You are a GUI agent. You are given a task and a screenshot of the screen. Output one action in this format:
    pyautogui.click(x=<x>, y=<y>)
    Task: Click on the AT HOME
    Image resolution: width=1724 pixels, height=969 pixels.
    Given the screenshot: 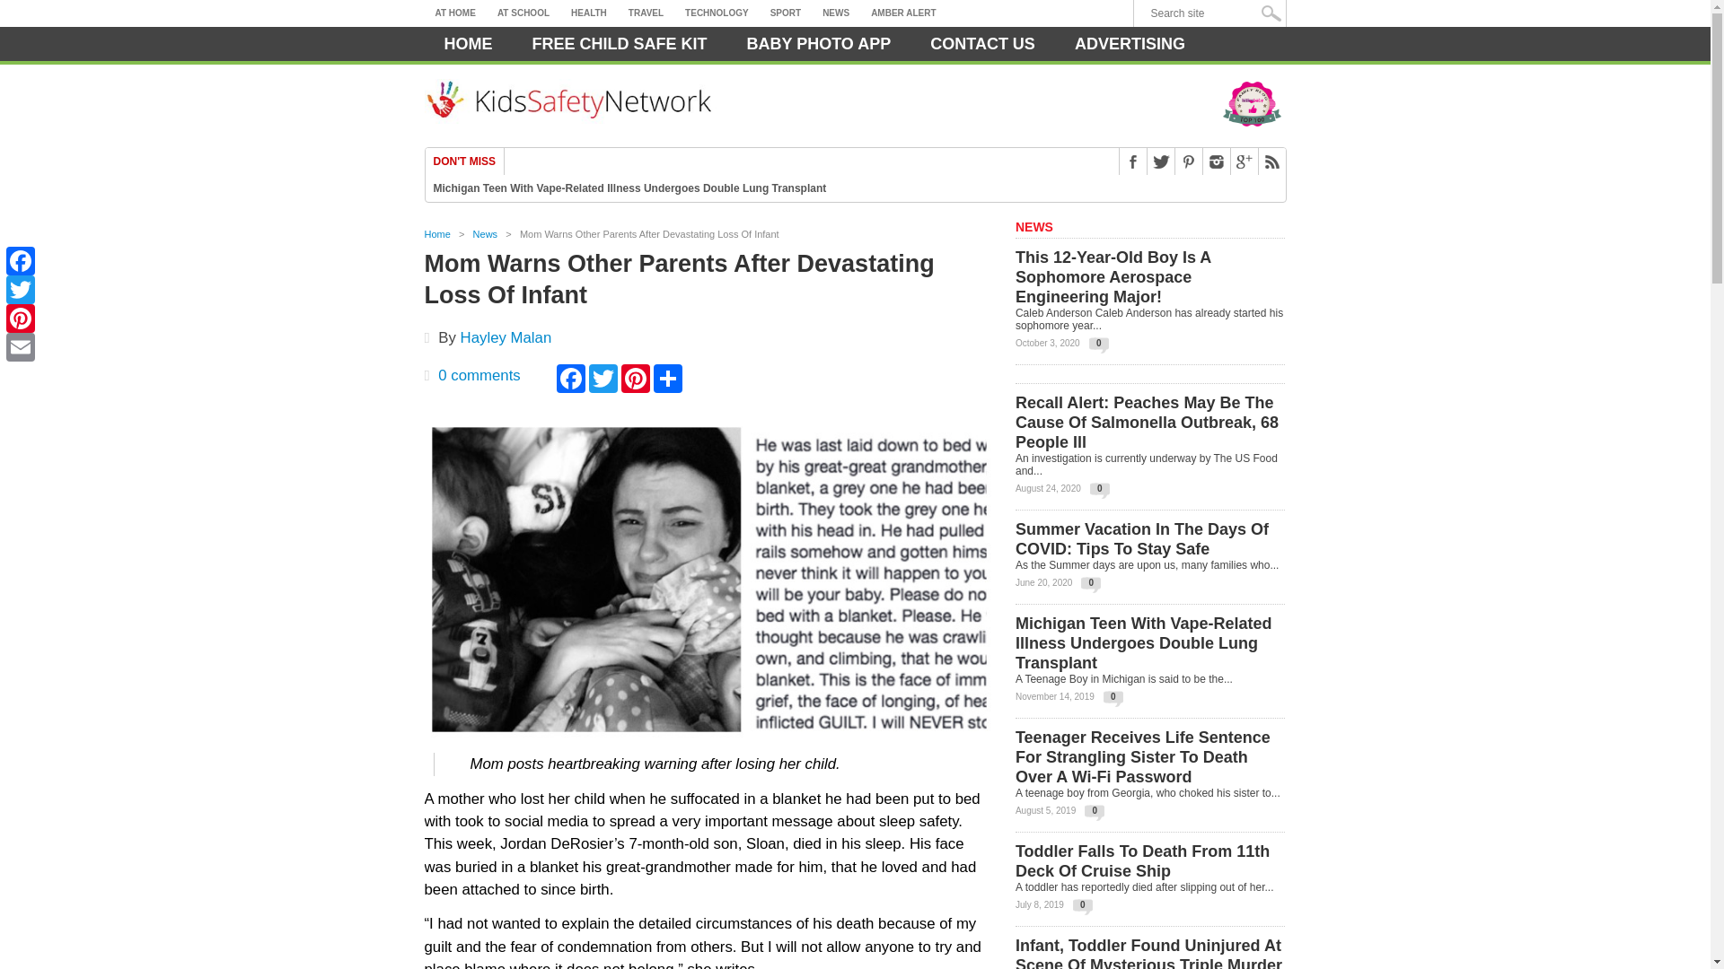 What is the action you would take?
    pyautogui.click(x=454, y=13)
    